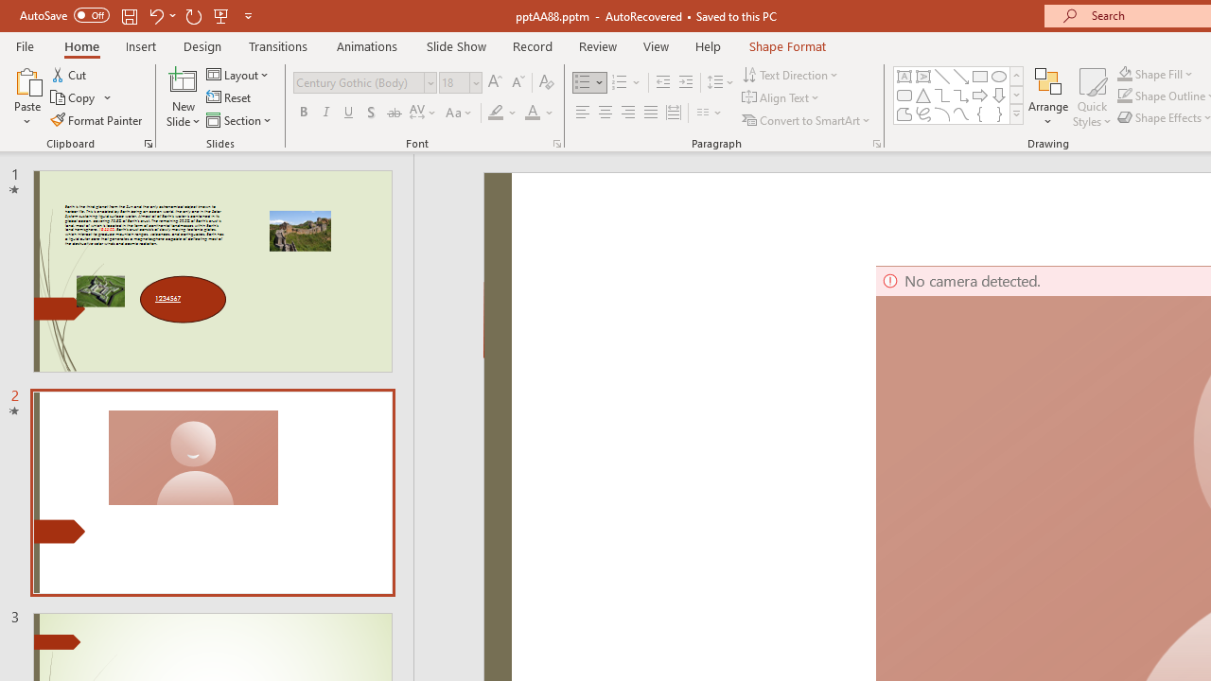  I want to click on Picture Format, so click(789, 45).